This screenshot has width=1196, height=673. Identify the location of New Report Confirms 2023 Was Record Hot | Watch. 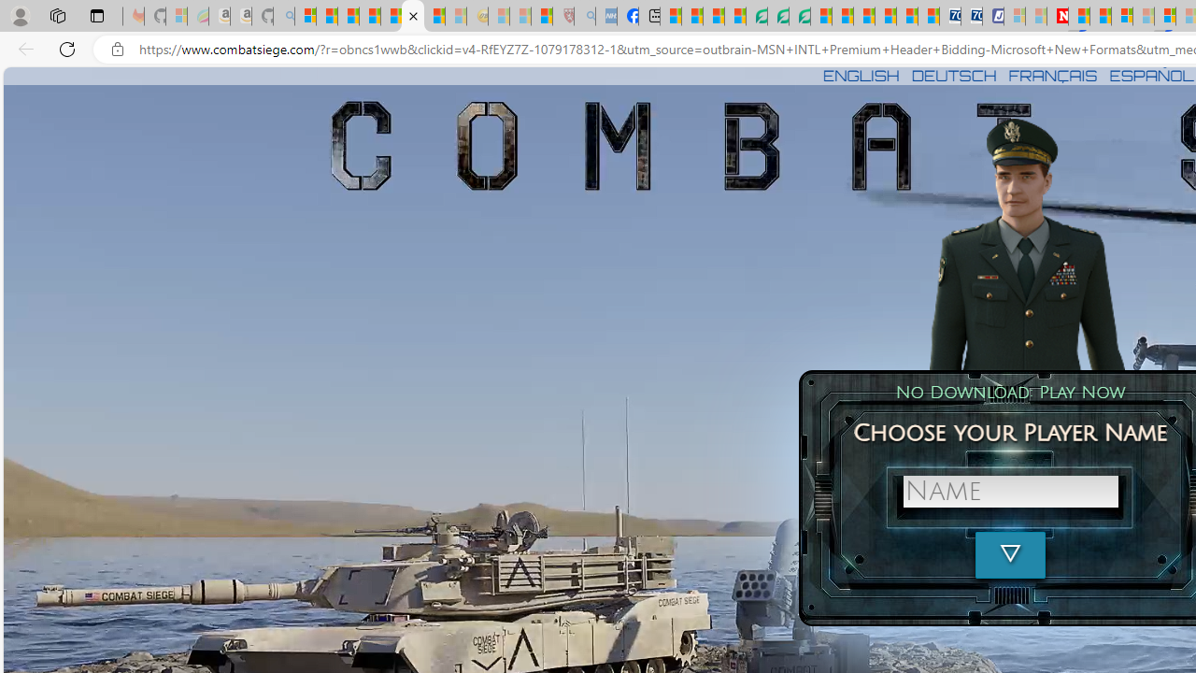
(392, 17).